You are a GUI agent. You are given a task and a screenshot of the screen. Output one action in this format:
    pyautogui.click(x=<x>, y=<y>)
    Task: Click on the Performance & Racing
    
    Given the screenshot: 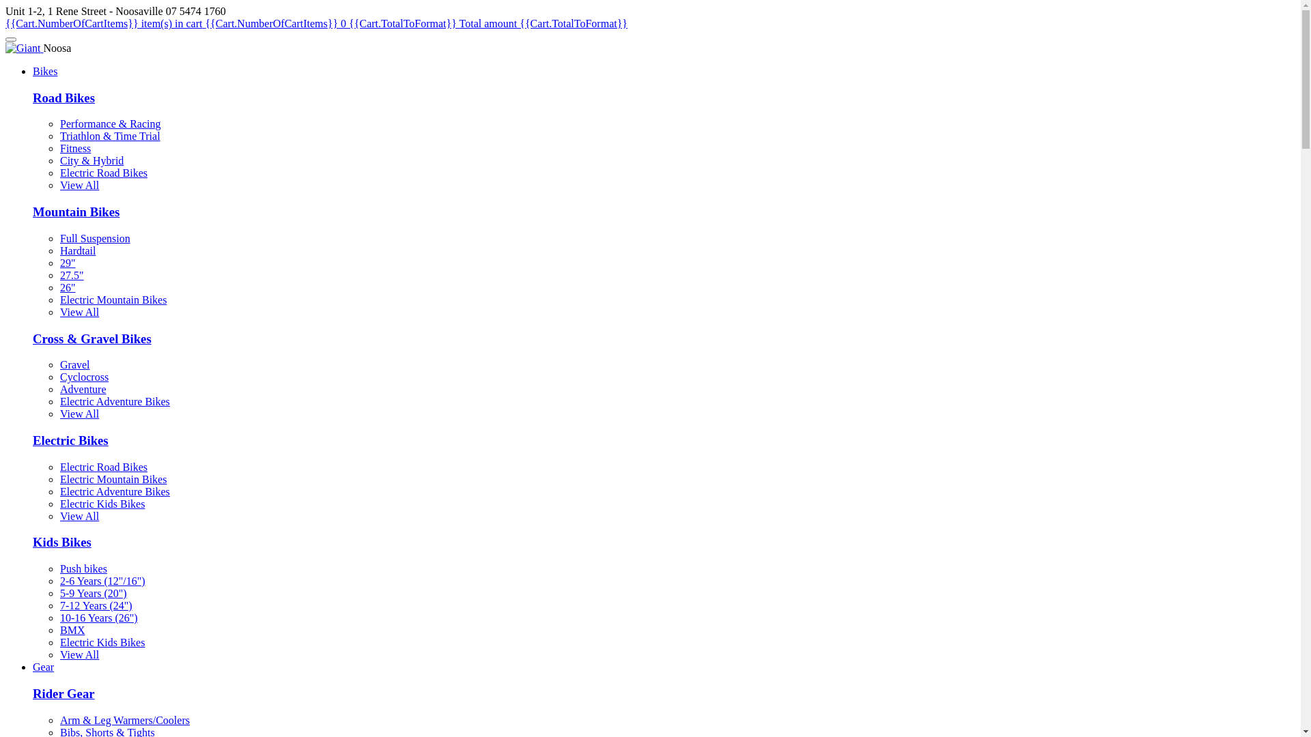 What is the action you would take?
    pyautogui.click(x=111, y=124)
    